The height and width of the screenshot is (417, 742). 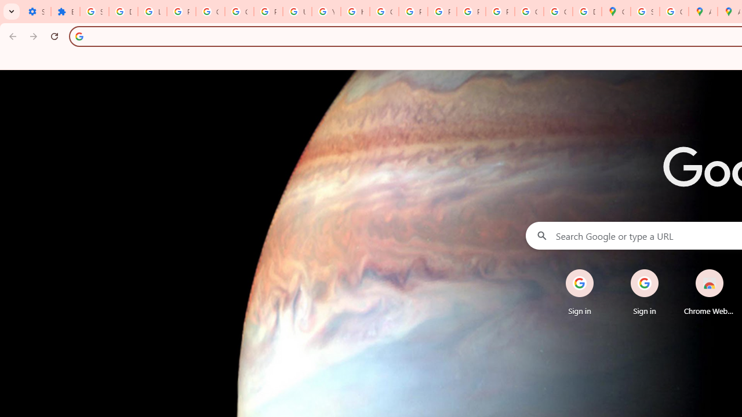 I want to click on Delete photos & videos - Computer - Google Photos Help, so click(x=123, y=12).